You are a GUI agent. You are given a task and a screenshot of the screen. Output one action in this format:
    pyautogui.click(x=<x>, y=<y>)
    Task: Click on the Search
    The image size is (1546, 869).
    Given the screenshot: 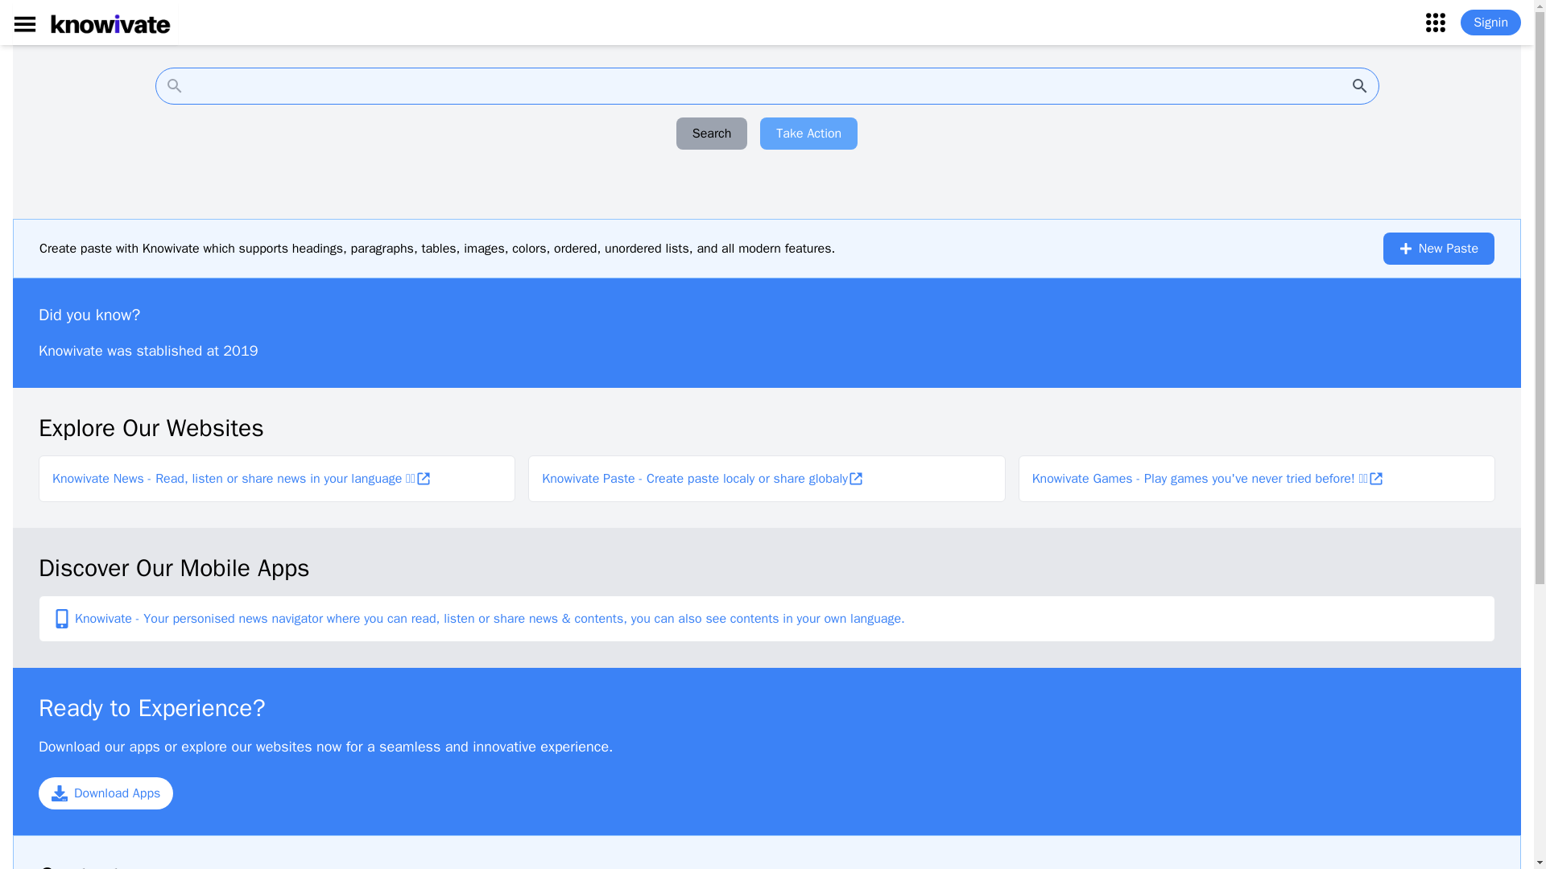 What is the action you would take?
    pyautogui.click(x=712, y=133)
    